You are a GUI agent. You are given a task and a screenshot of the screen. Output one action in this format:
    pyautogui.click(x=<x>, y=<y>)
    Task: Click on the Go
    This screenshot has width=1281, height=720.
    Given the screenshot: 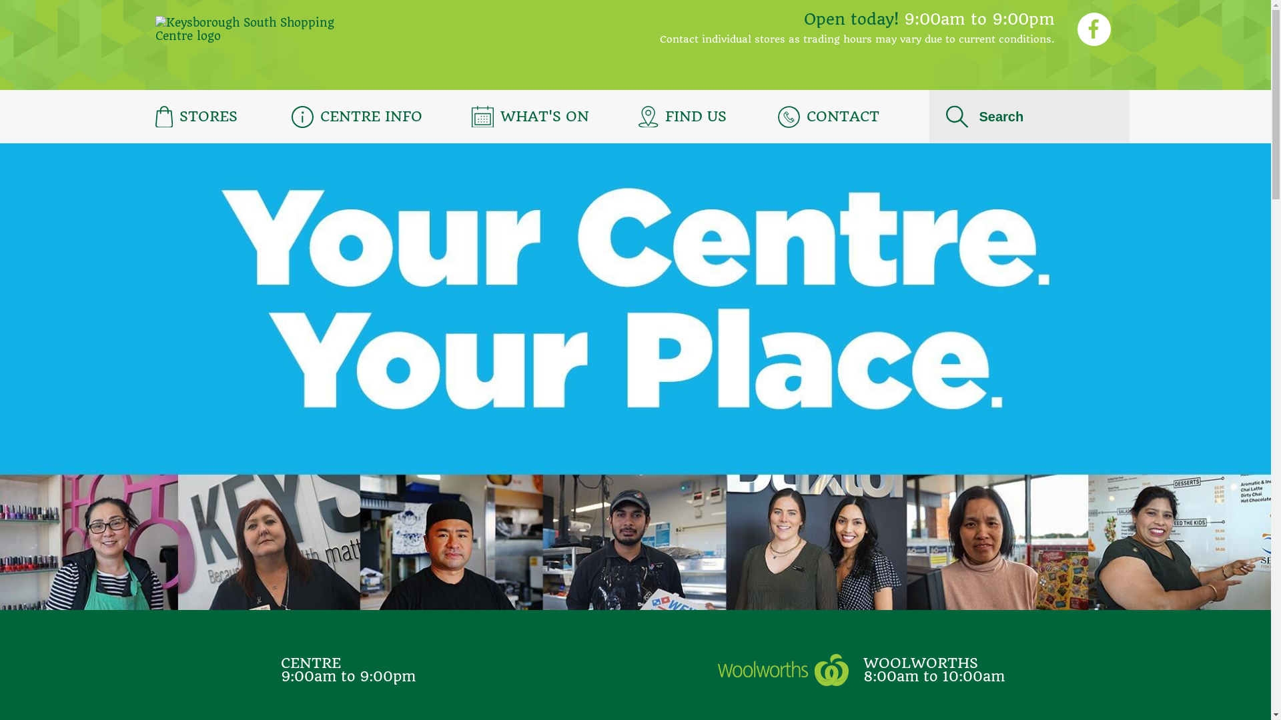 What is the action you would take?
    pyautogui.click(x=100, y=27)
    